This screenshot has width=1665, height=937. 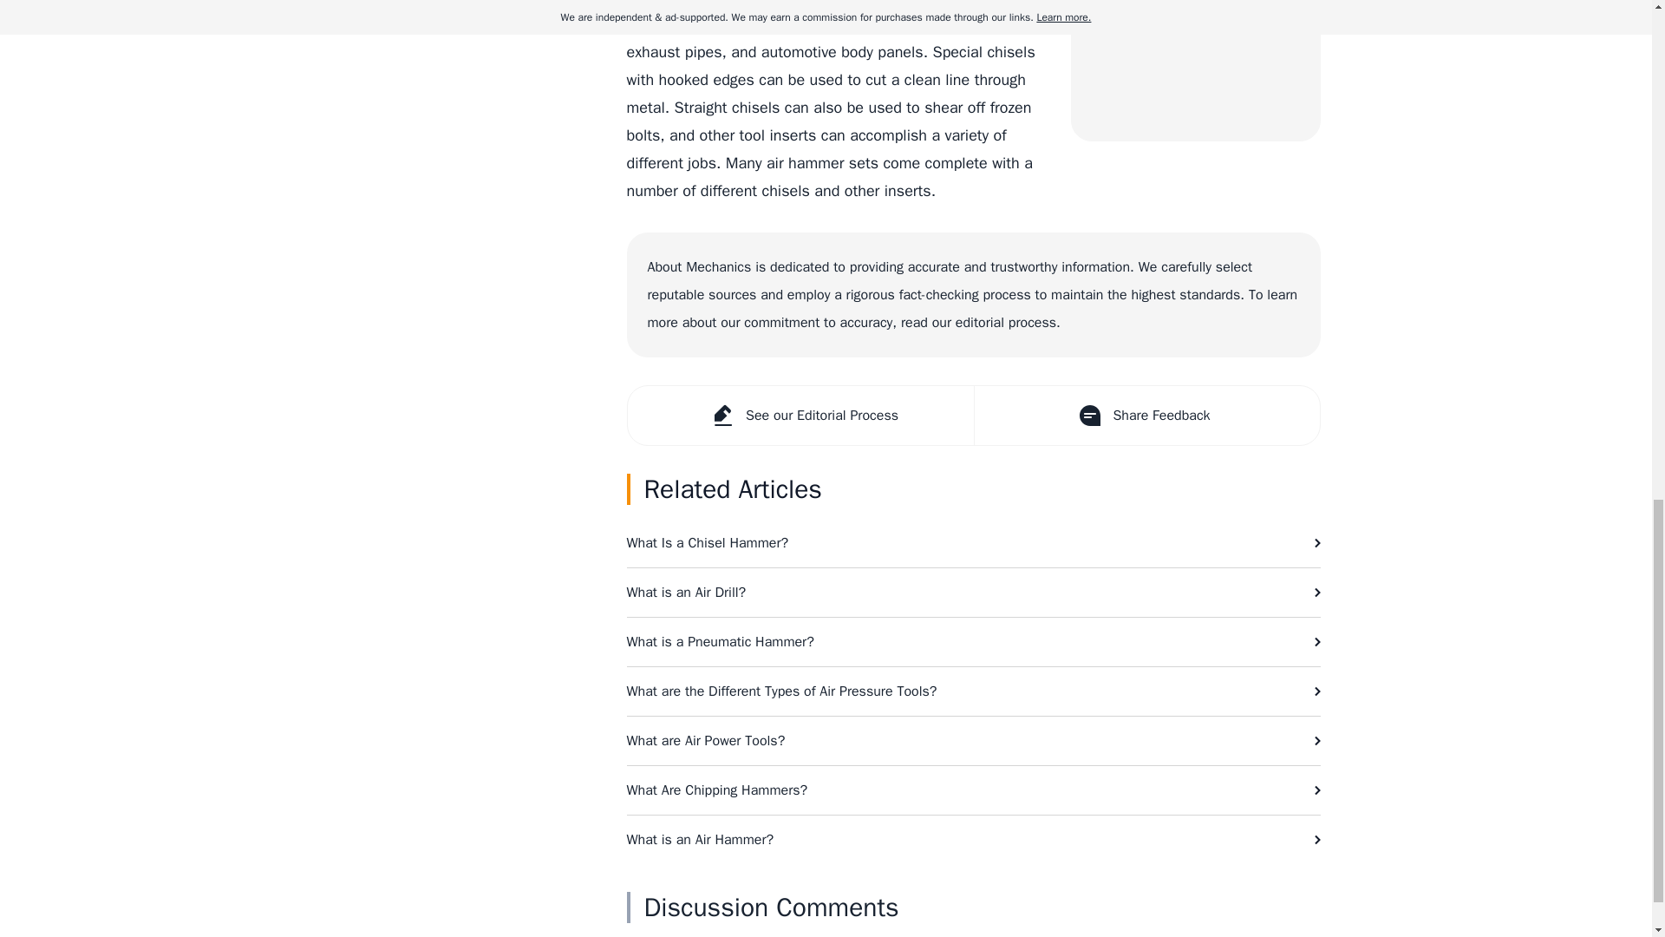 I want to click on See our Editorial Process, so click(x=800, y=415).